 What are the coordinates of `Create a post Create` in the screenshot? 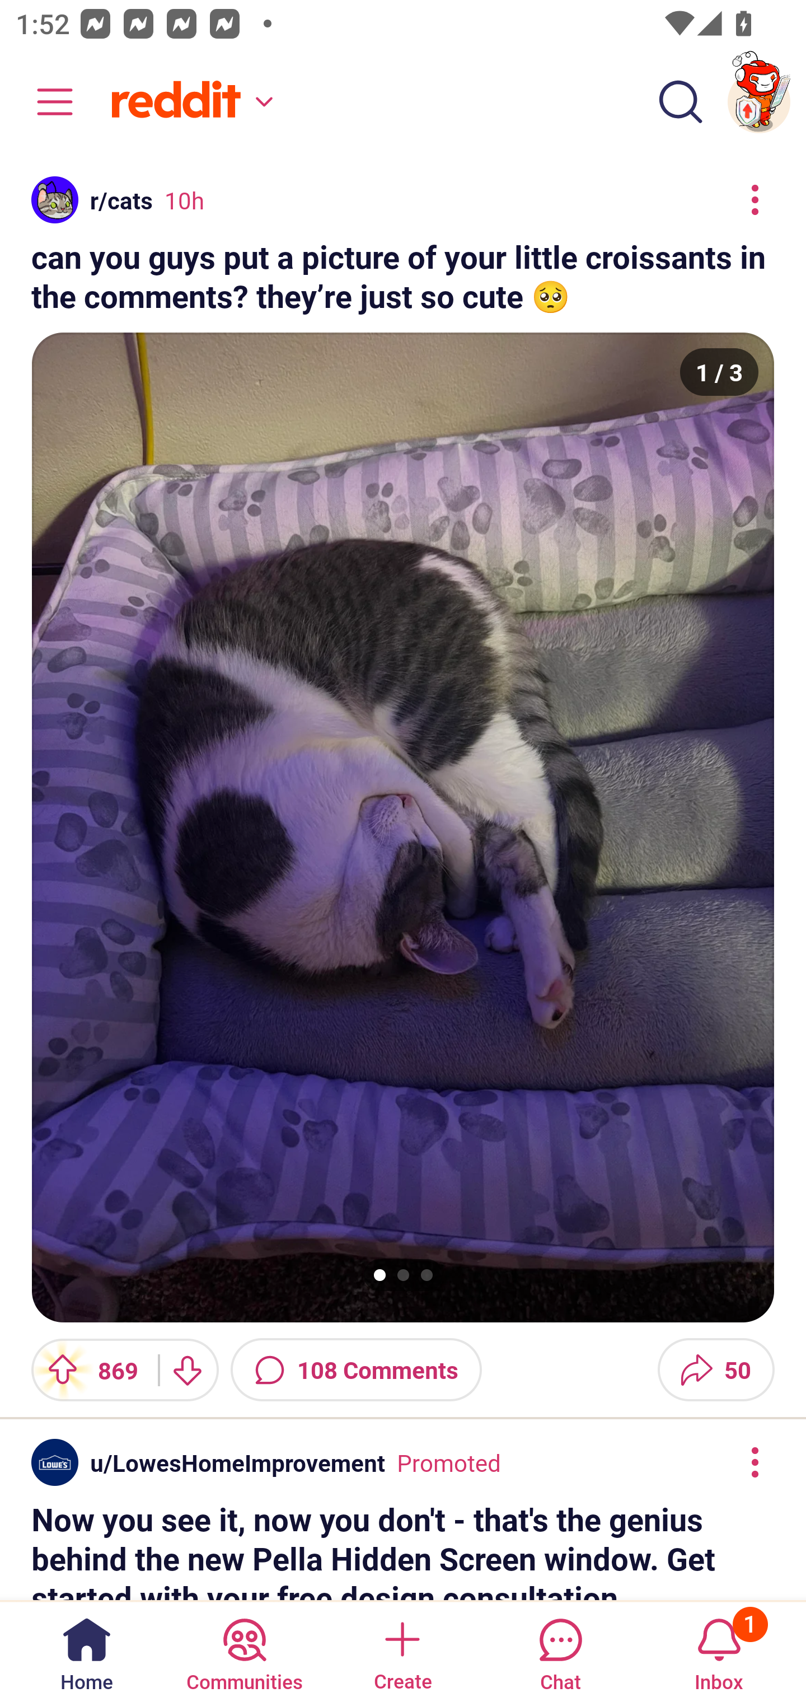 It's located at (402, 1650).